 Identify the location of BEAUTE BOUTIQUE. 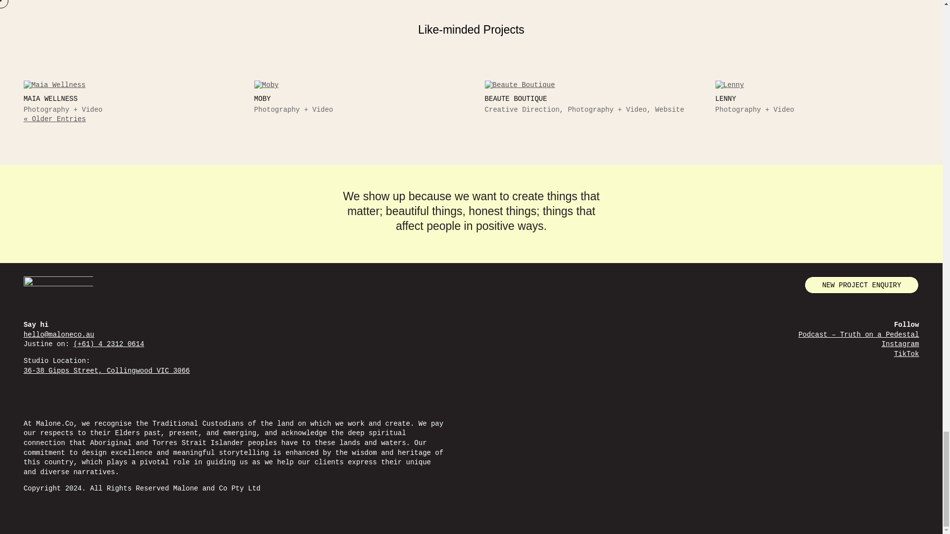
(516, 99).